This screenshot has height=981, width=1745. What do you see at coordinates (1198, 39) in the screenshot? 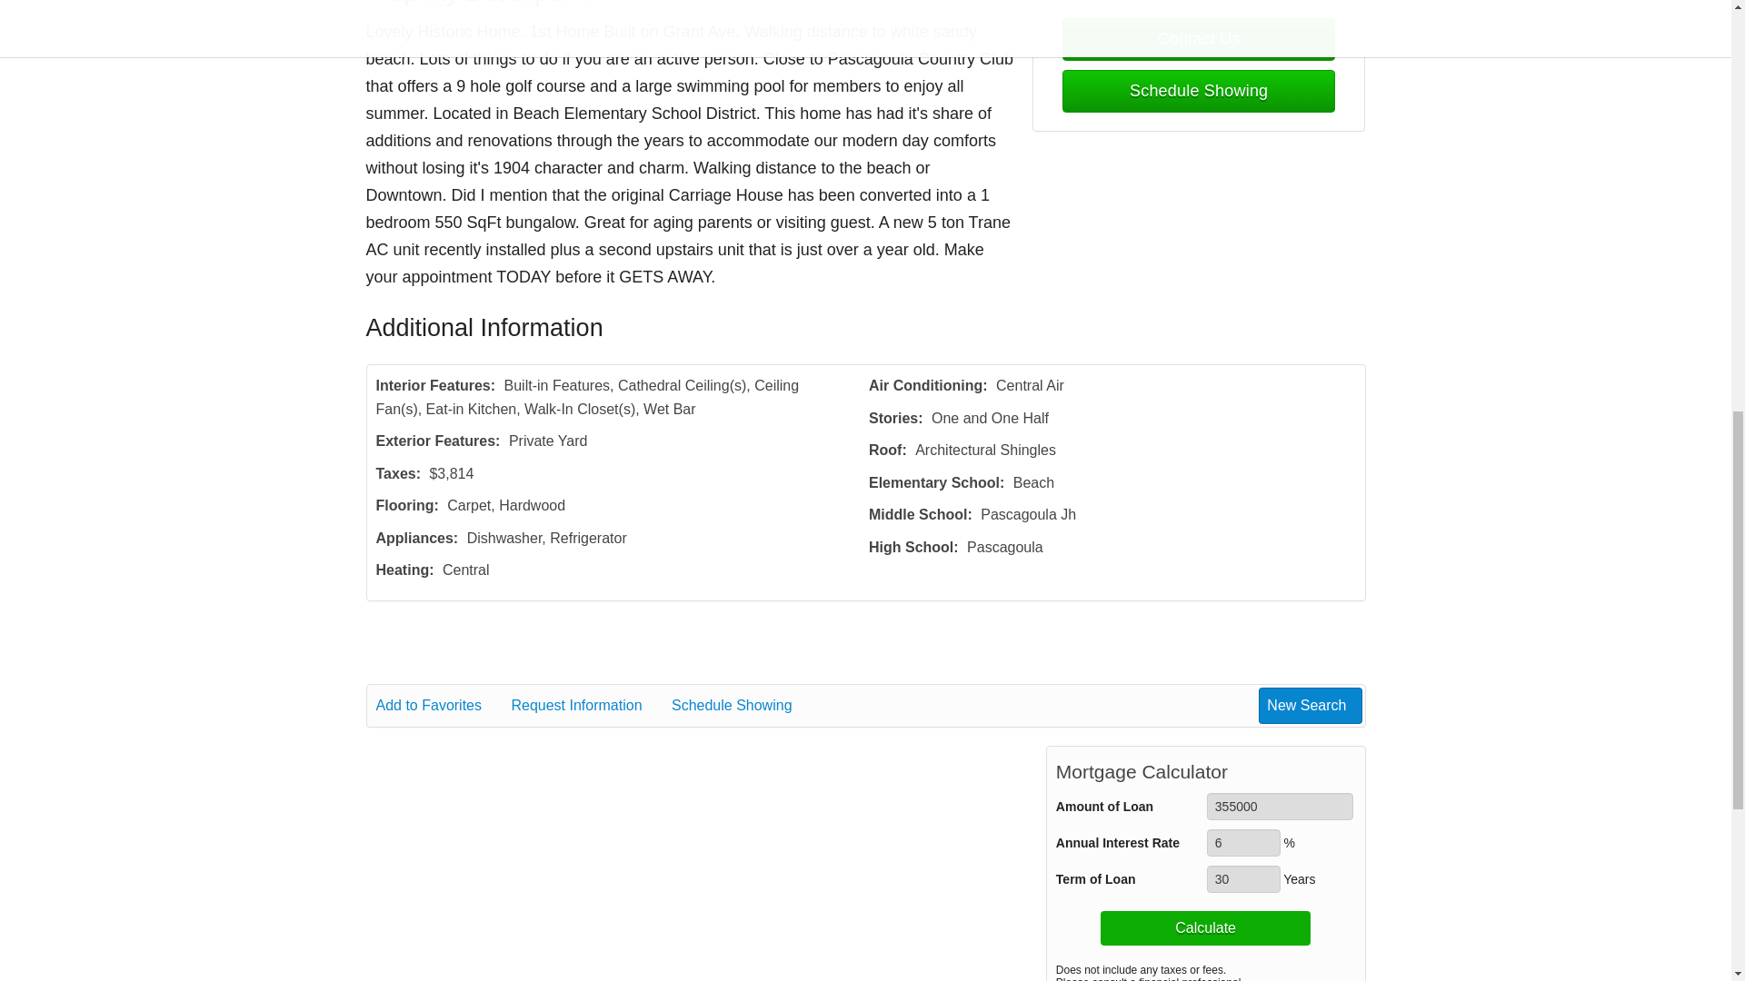
I see `Contact Us` at bounding box center [1198, 39].